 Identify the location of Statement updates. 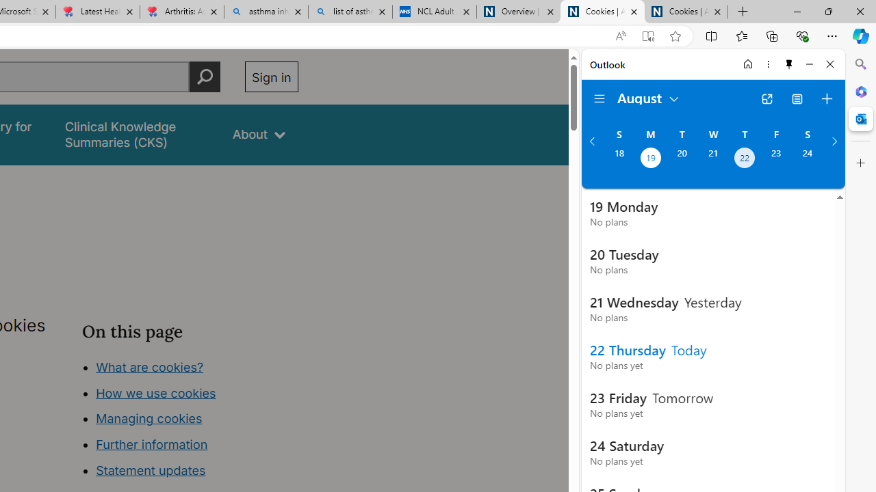
(151, 470).